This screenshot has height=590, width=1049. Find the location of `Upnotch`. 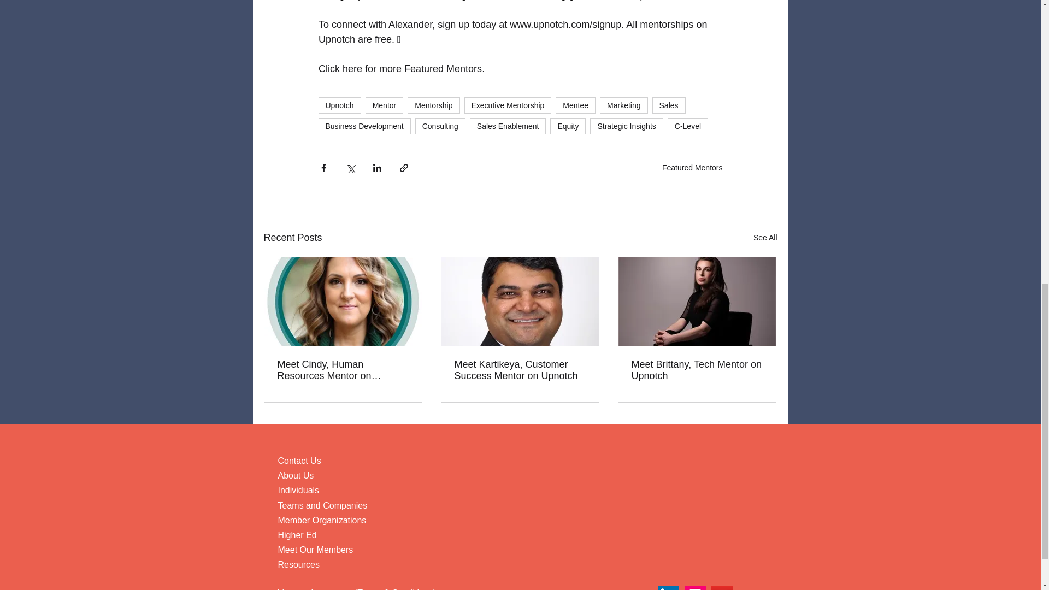

Upnotch is located at coordinates (339, 105).